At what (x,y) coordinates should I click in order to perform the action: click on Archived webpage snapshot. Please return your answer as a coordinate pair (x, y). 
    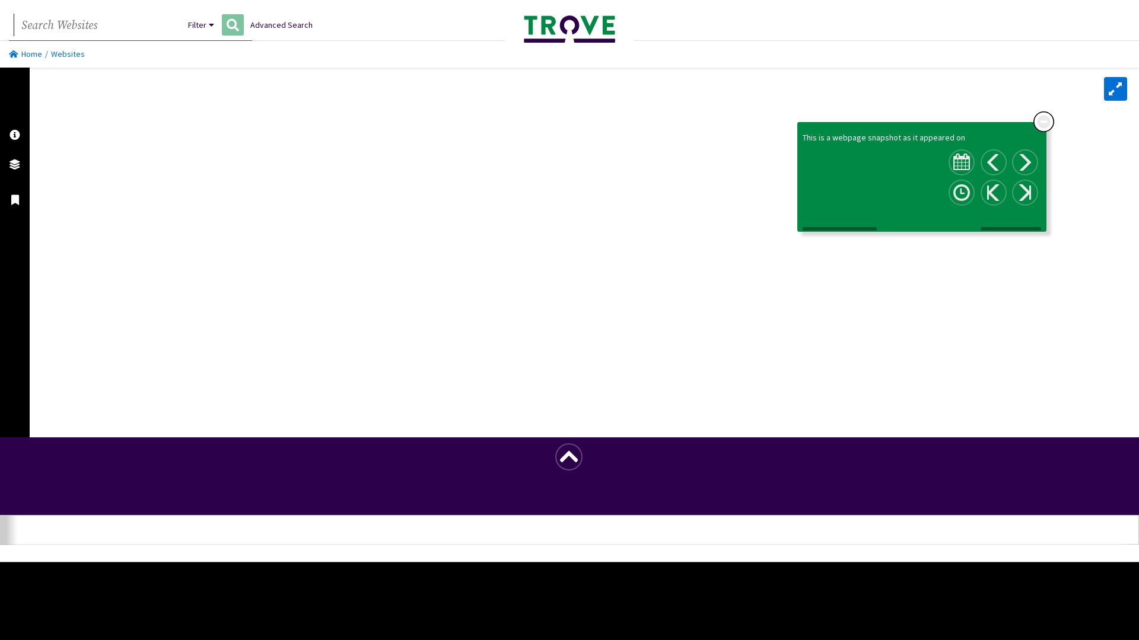
    Looking at the image, I should click on (98, 350).